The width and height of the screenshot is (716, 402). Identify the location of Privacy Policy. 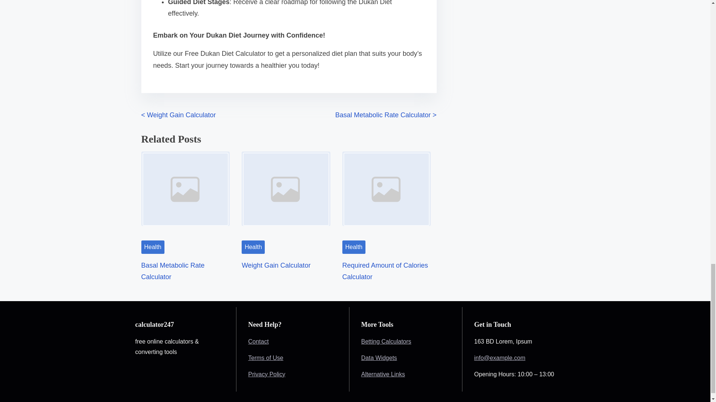
(267, 374).